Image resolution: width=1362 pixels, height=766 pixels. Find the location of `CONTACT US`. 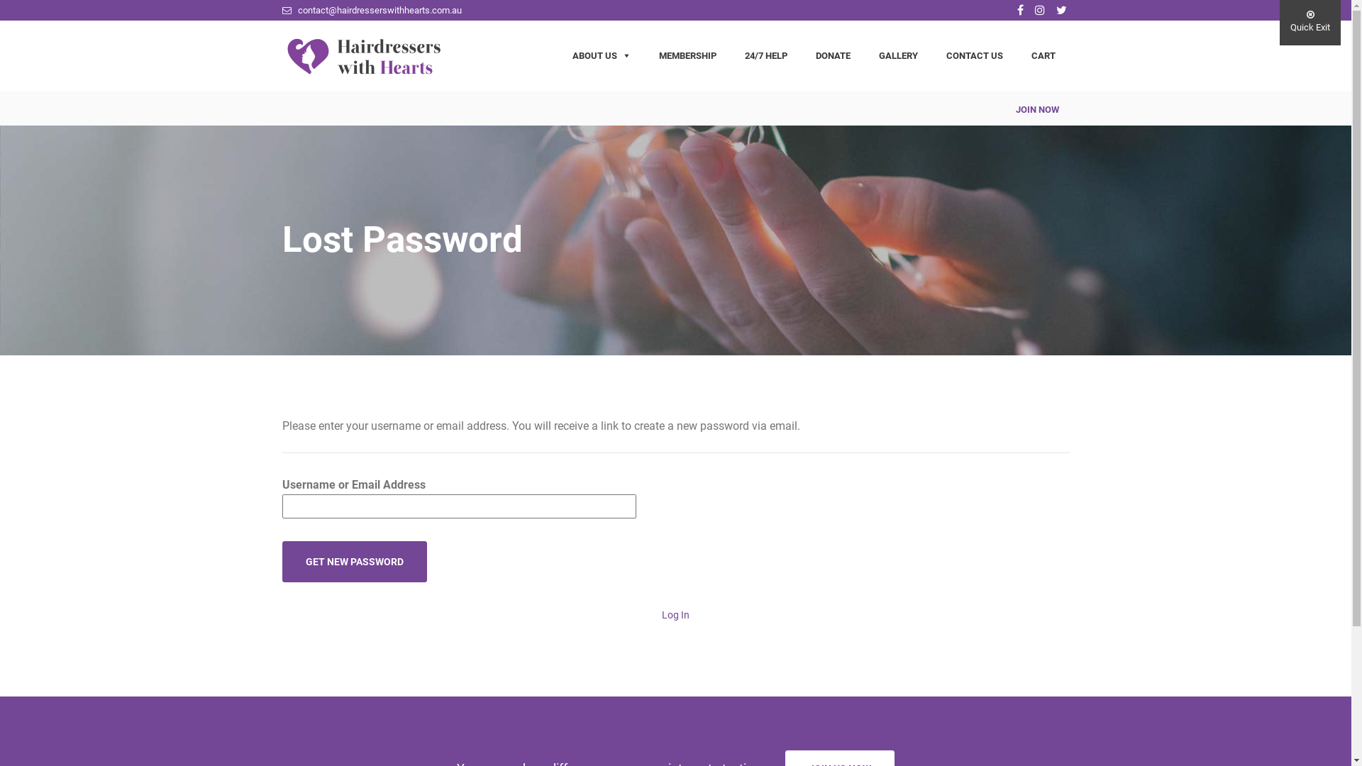

CONTACT US is located at coordinates (975, 56).